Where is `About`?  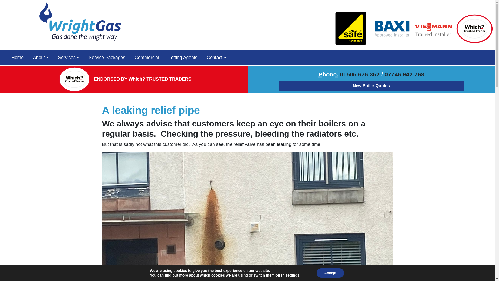 About is located at coordinates (41, 57).